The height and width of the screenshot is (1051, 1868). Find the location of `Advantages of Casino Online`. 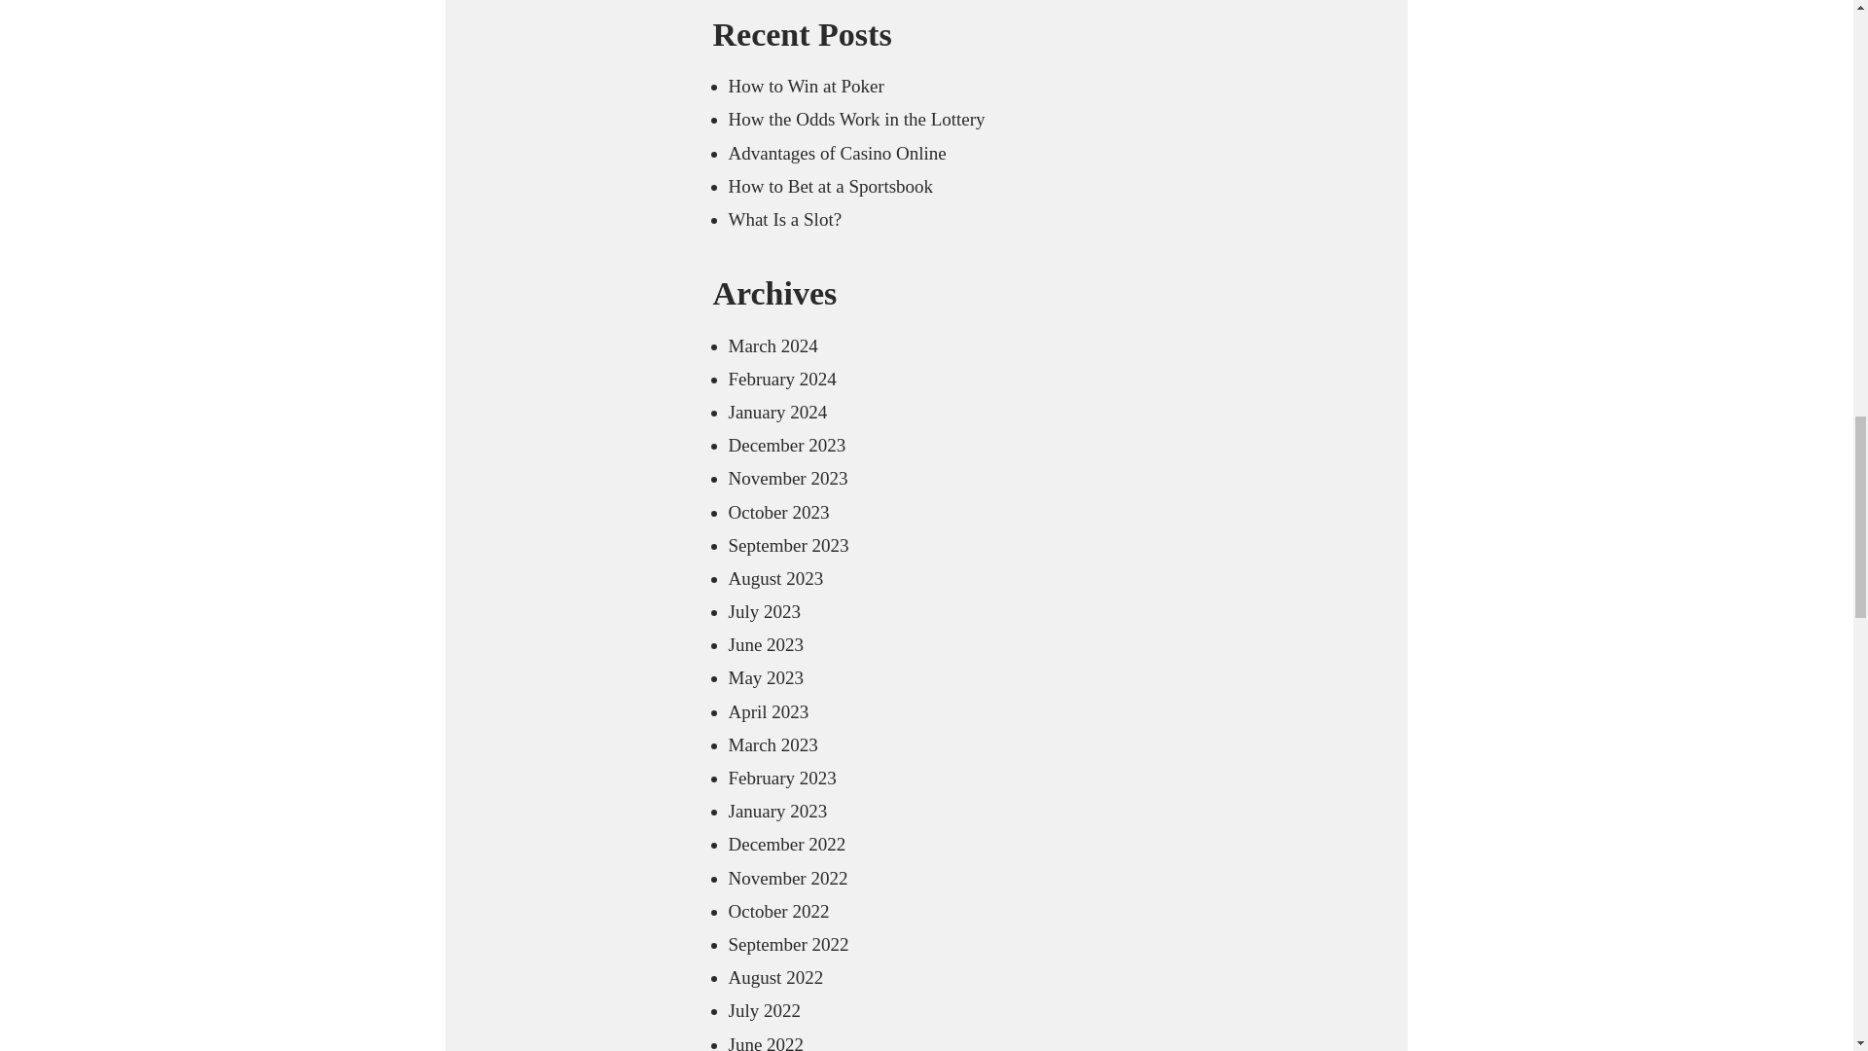

Advantages of Casino Online is located at coordinates (837, 153).